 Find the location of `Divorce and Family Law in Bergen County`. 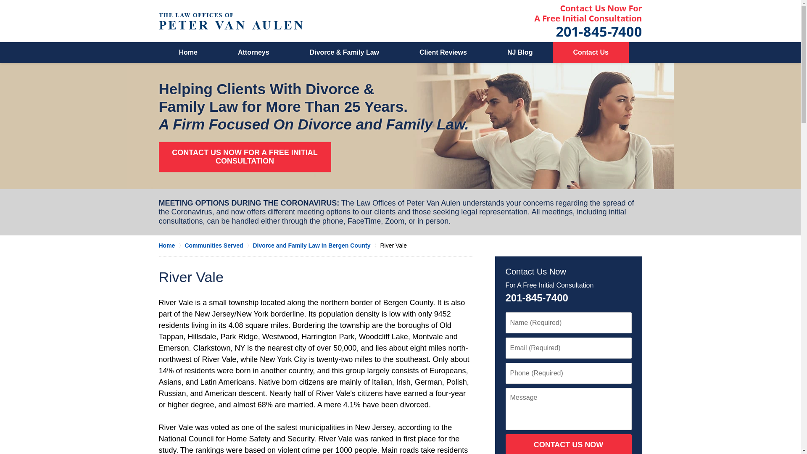

Divorce and Family Law in Bergen County is located at coordinates (316, 245).